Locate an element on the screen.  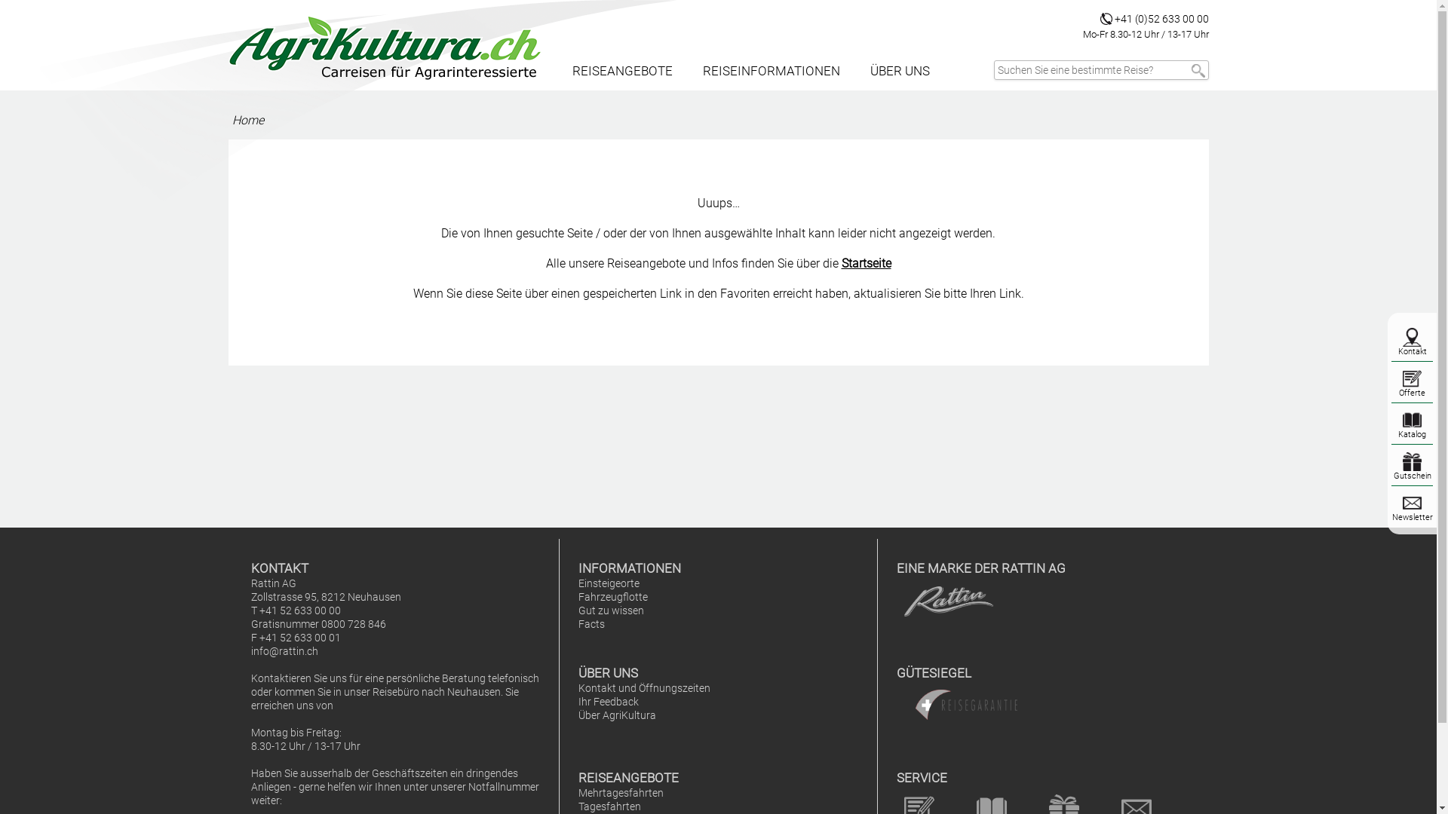
Gutschein is located at coordinates (1413, 476).